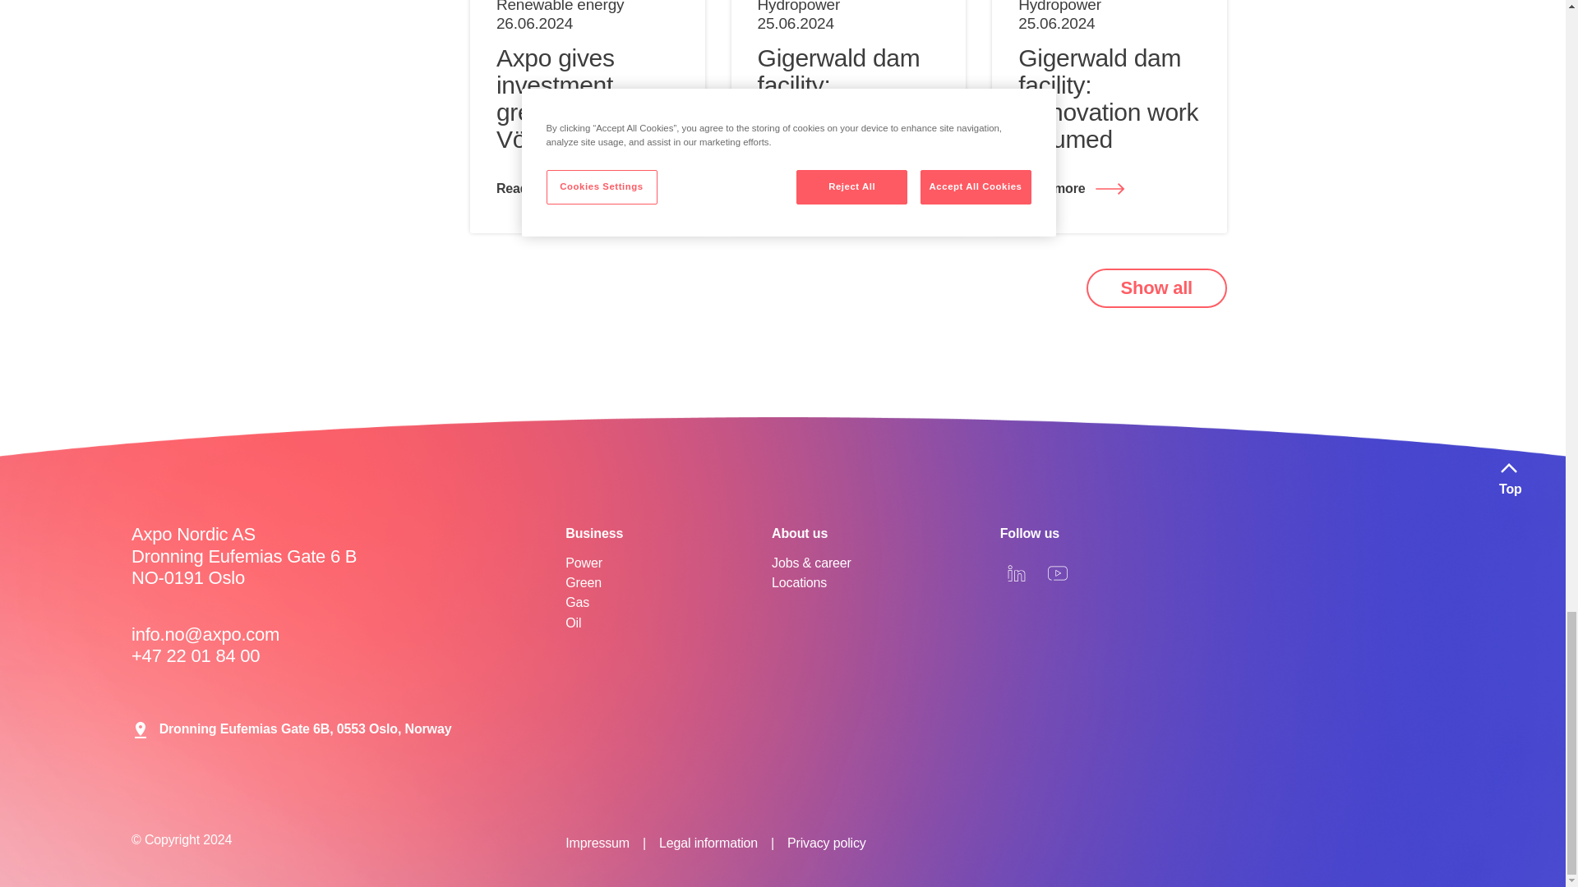 This screenshot has height=887, width=1578. Describe the element at coordinates (1157, 287) in the screenshot. I see `Show all` at that location.